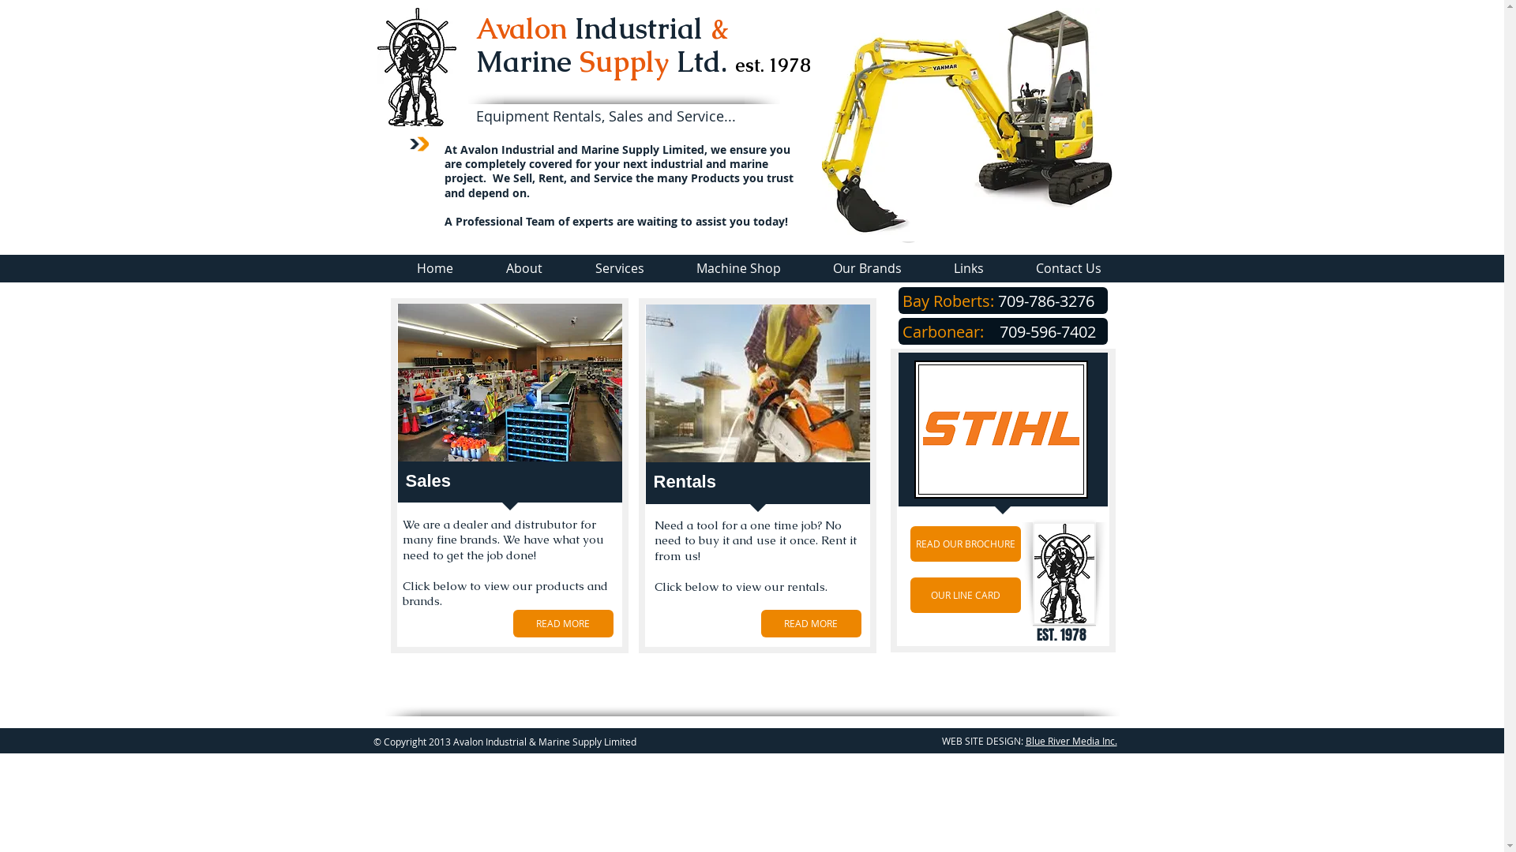 Image resolution: width=1516 pixels, height=852 pixels. I want to click on About, so click(524, 268).